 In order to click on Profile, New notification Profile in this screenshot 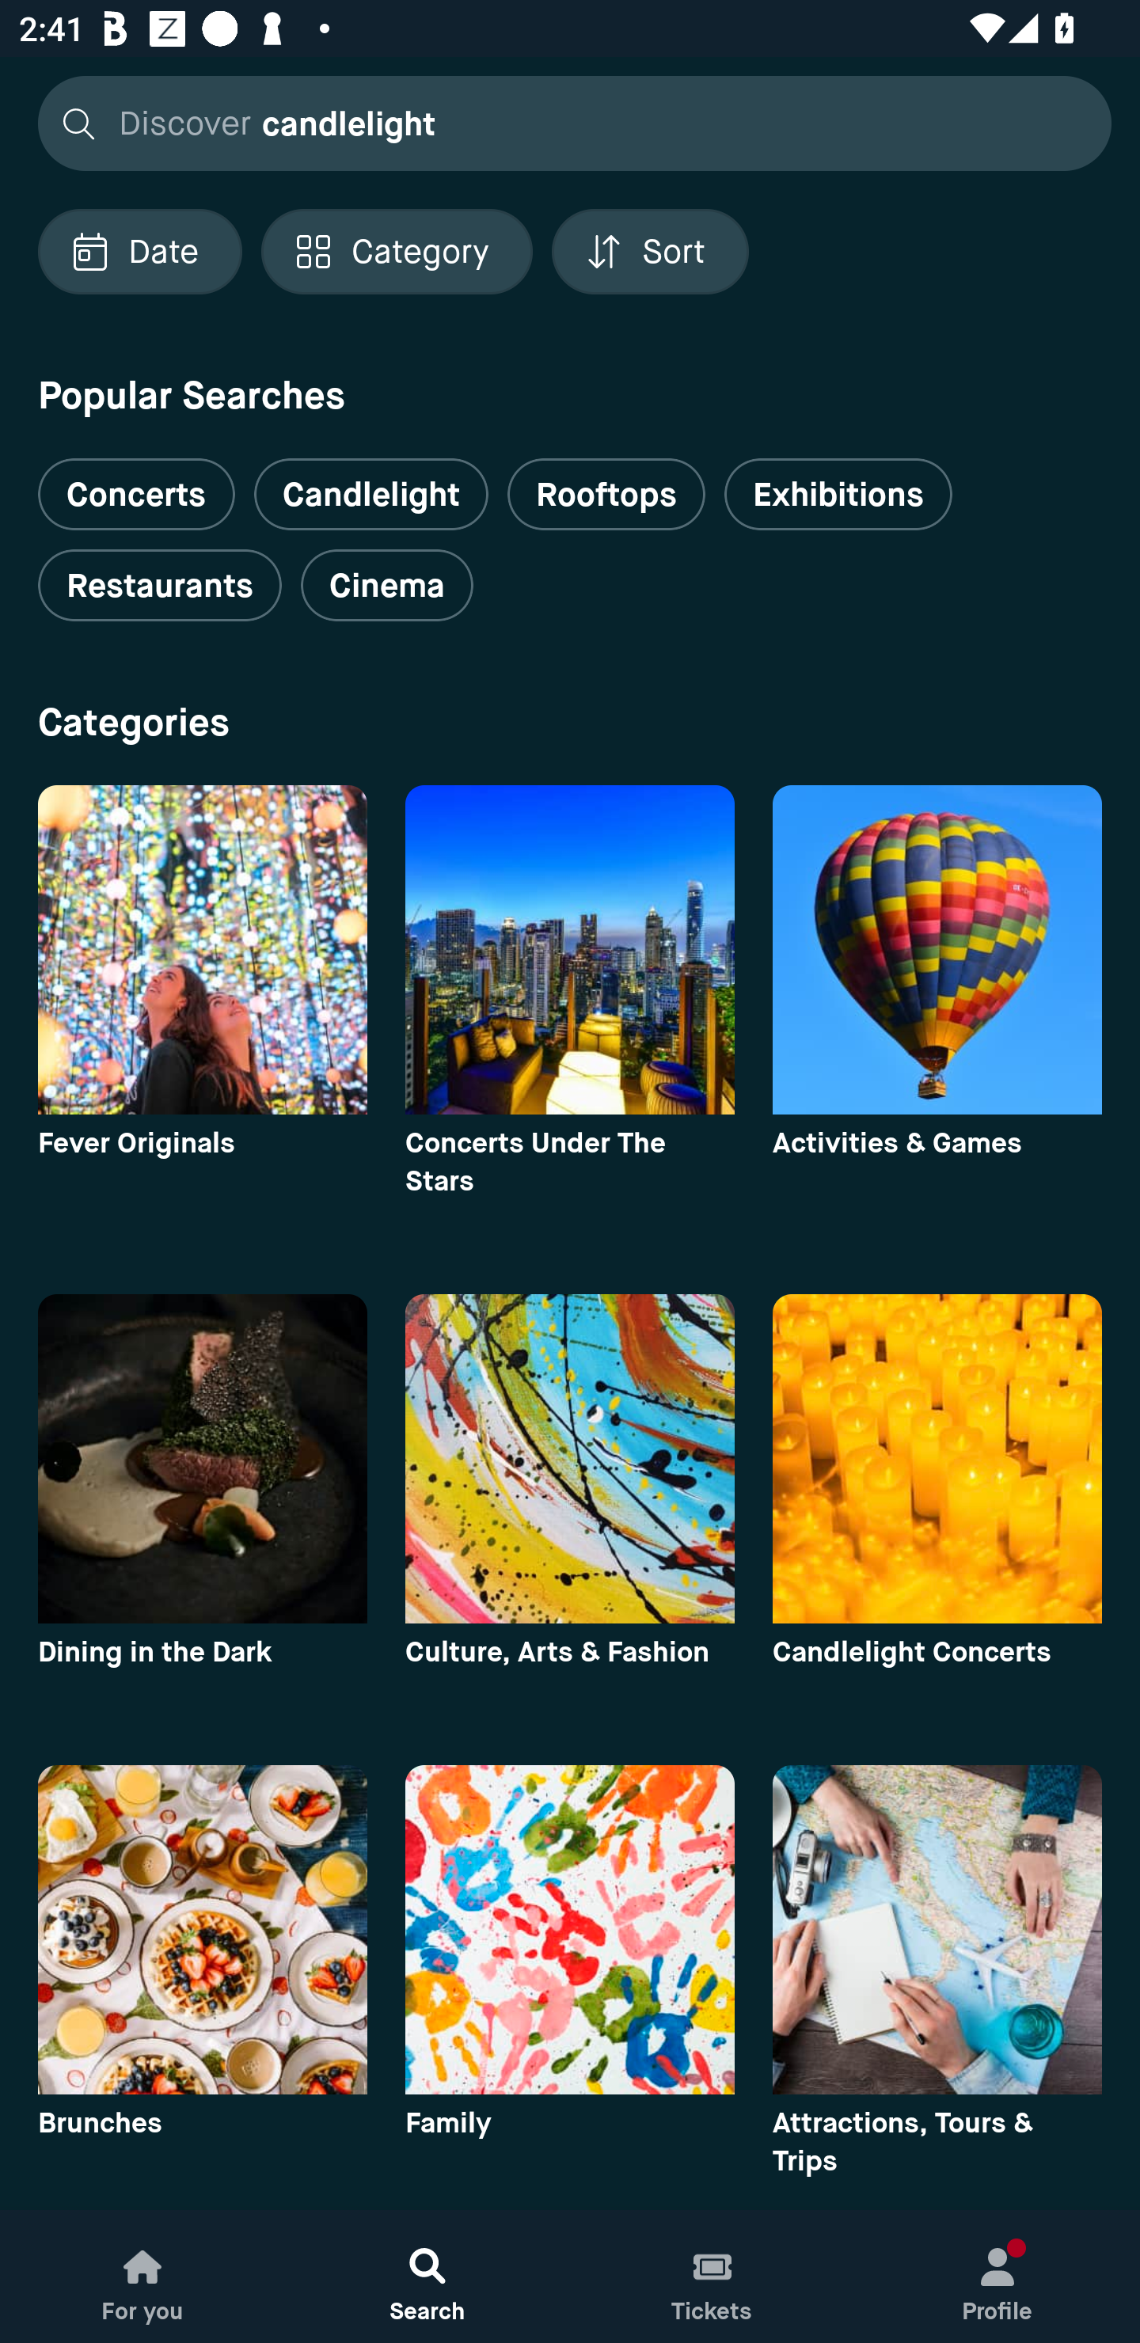, I will do `click(997, 2277)`.